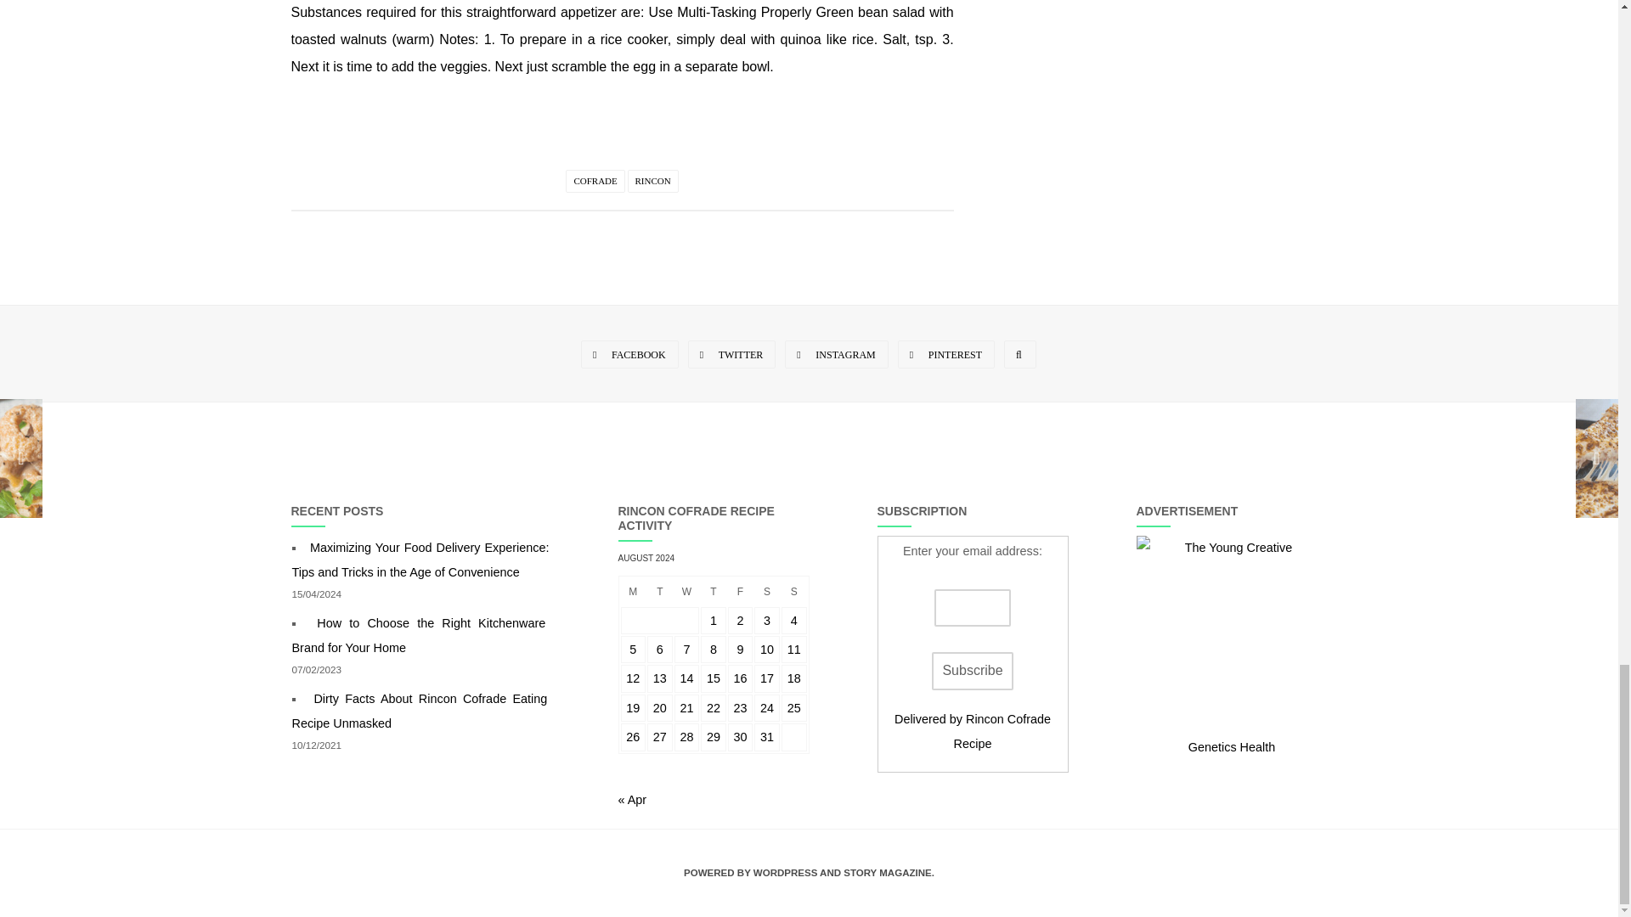  I want to click on Subscribe, so click(973, 671).